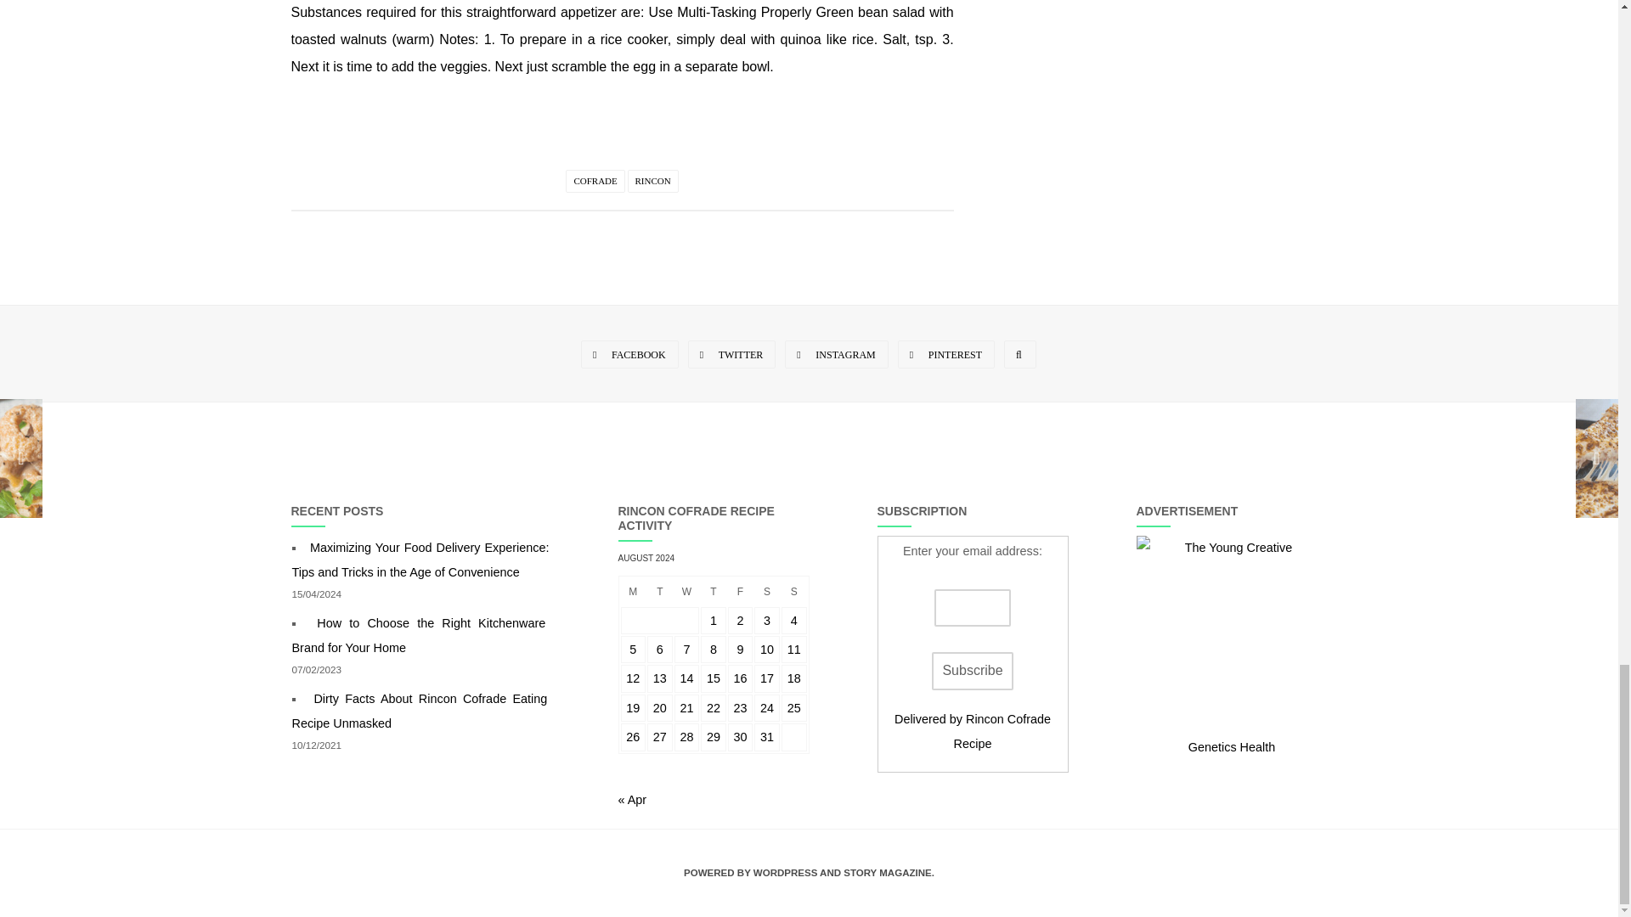  I want to click on Subscribe, so click(973, 671).